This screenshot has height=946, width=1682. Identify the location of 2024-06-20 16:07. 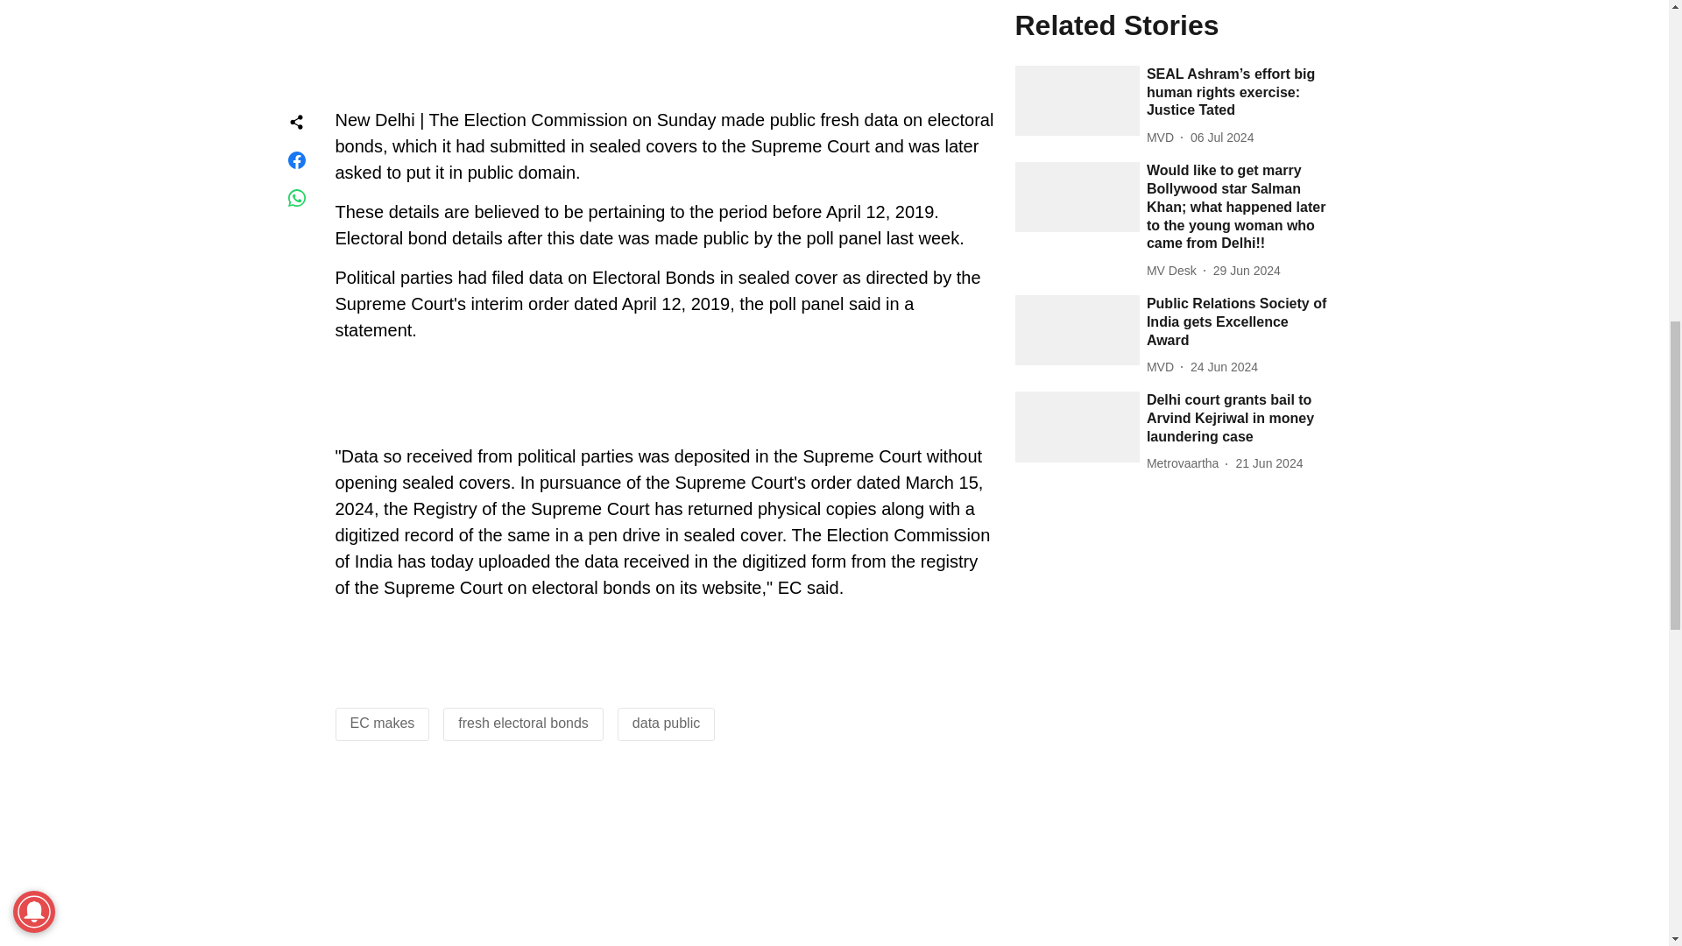
(1269, 464).